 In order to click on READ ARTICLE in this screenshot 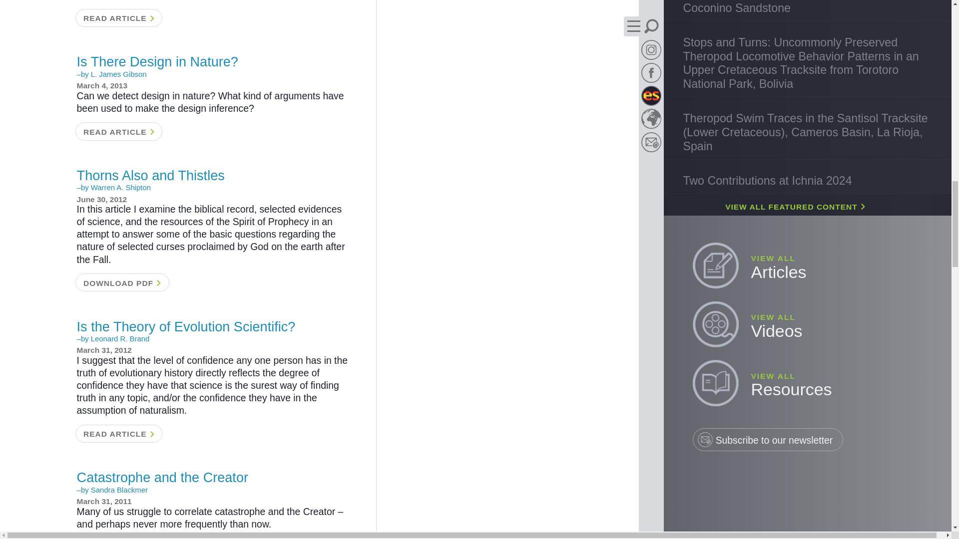, I will do `click(118, 131)`.